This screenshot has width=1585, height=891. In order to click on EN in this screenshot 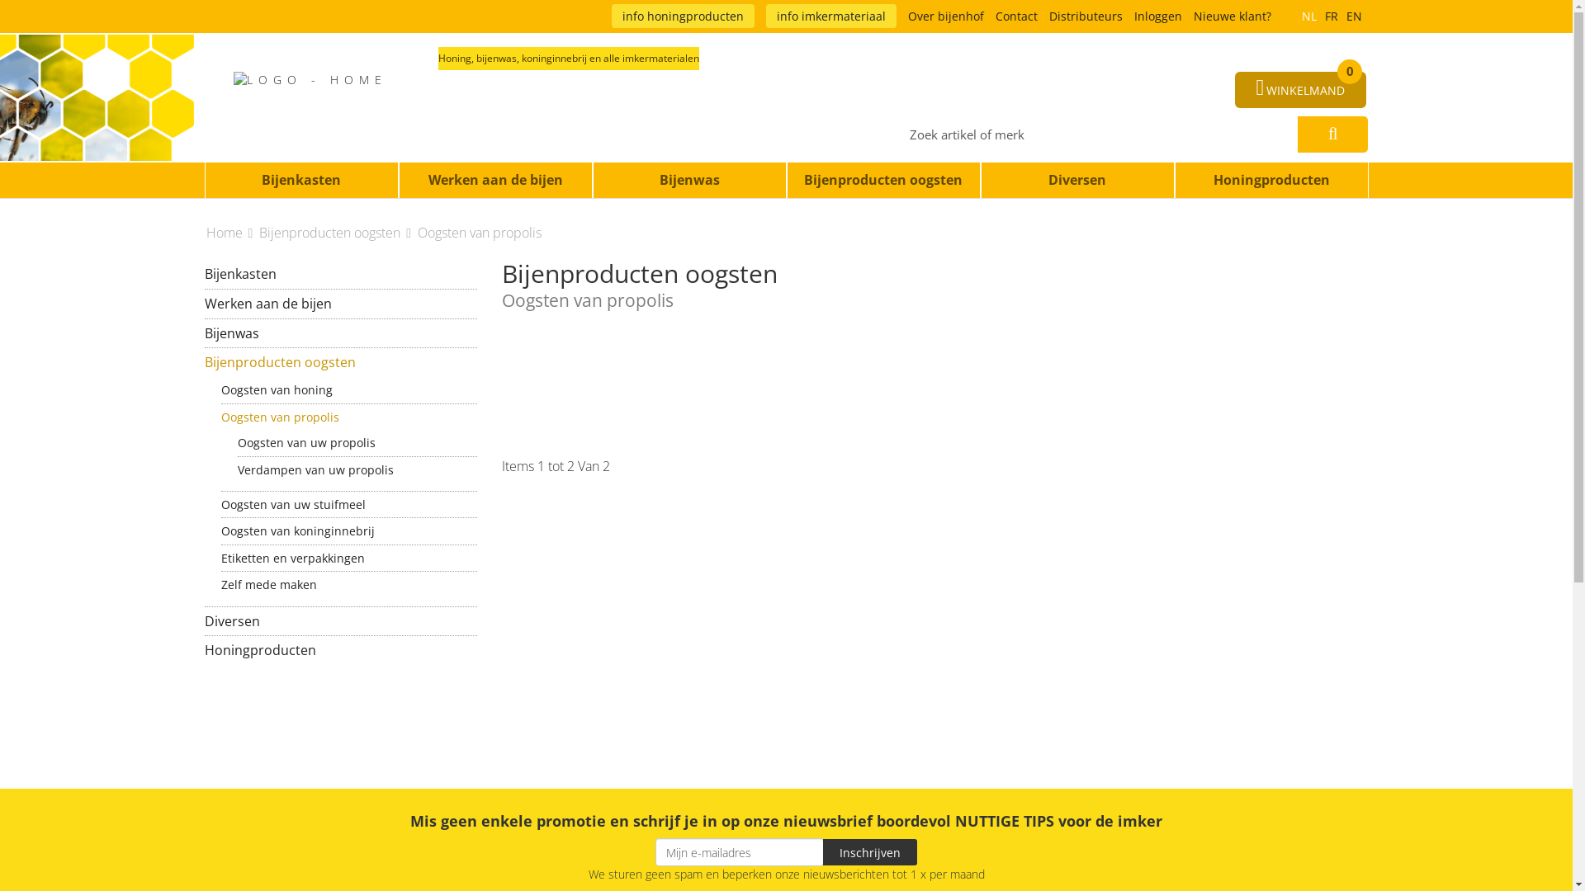, I will do `click(1354, 16)`.